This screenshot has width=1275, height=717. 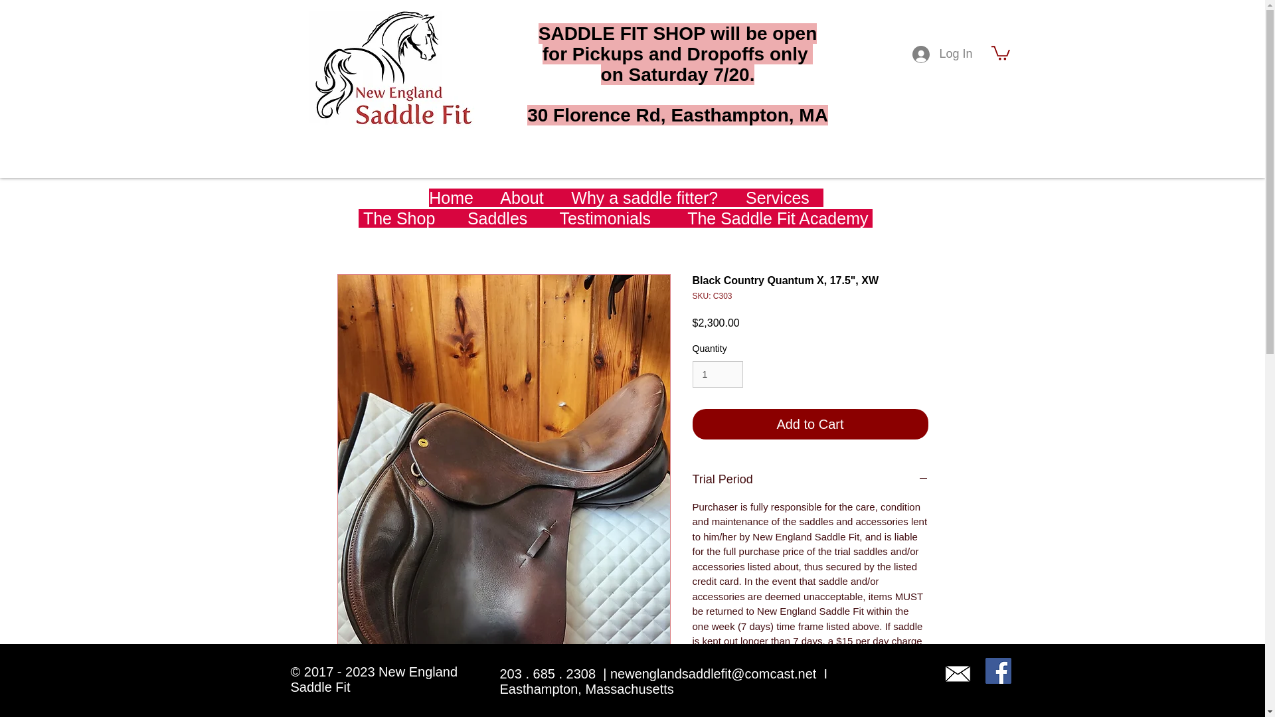 I want to click on Saddles, so click(x=497, y=218).